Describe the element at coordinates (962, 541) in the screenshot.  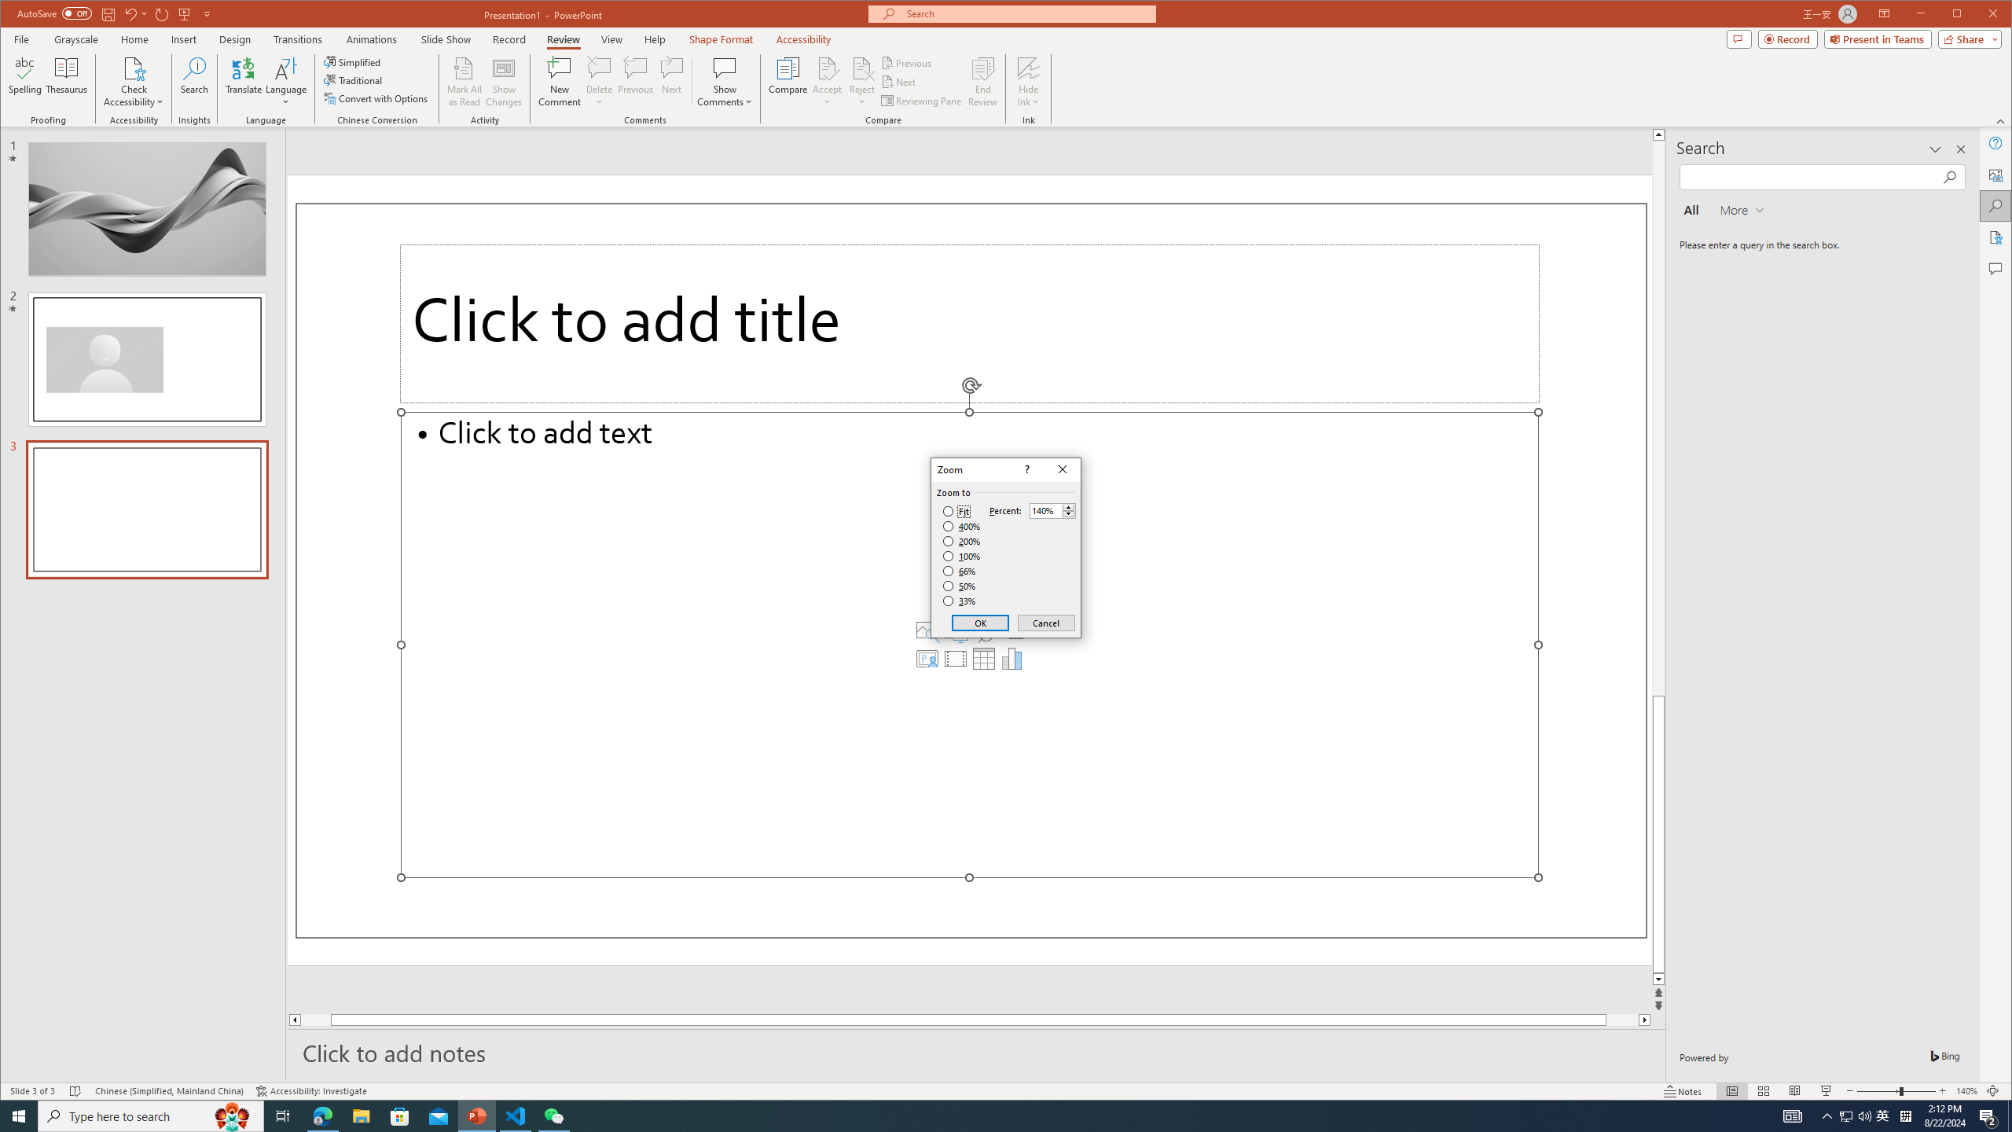
I see `200%` at that location.